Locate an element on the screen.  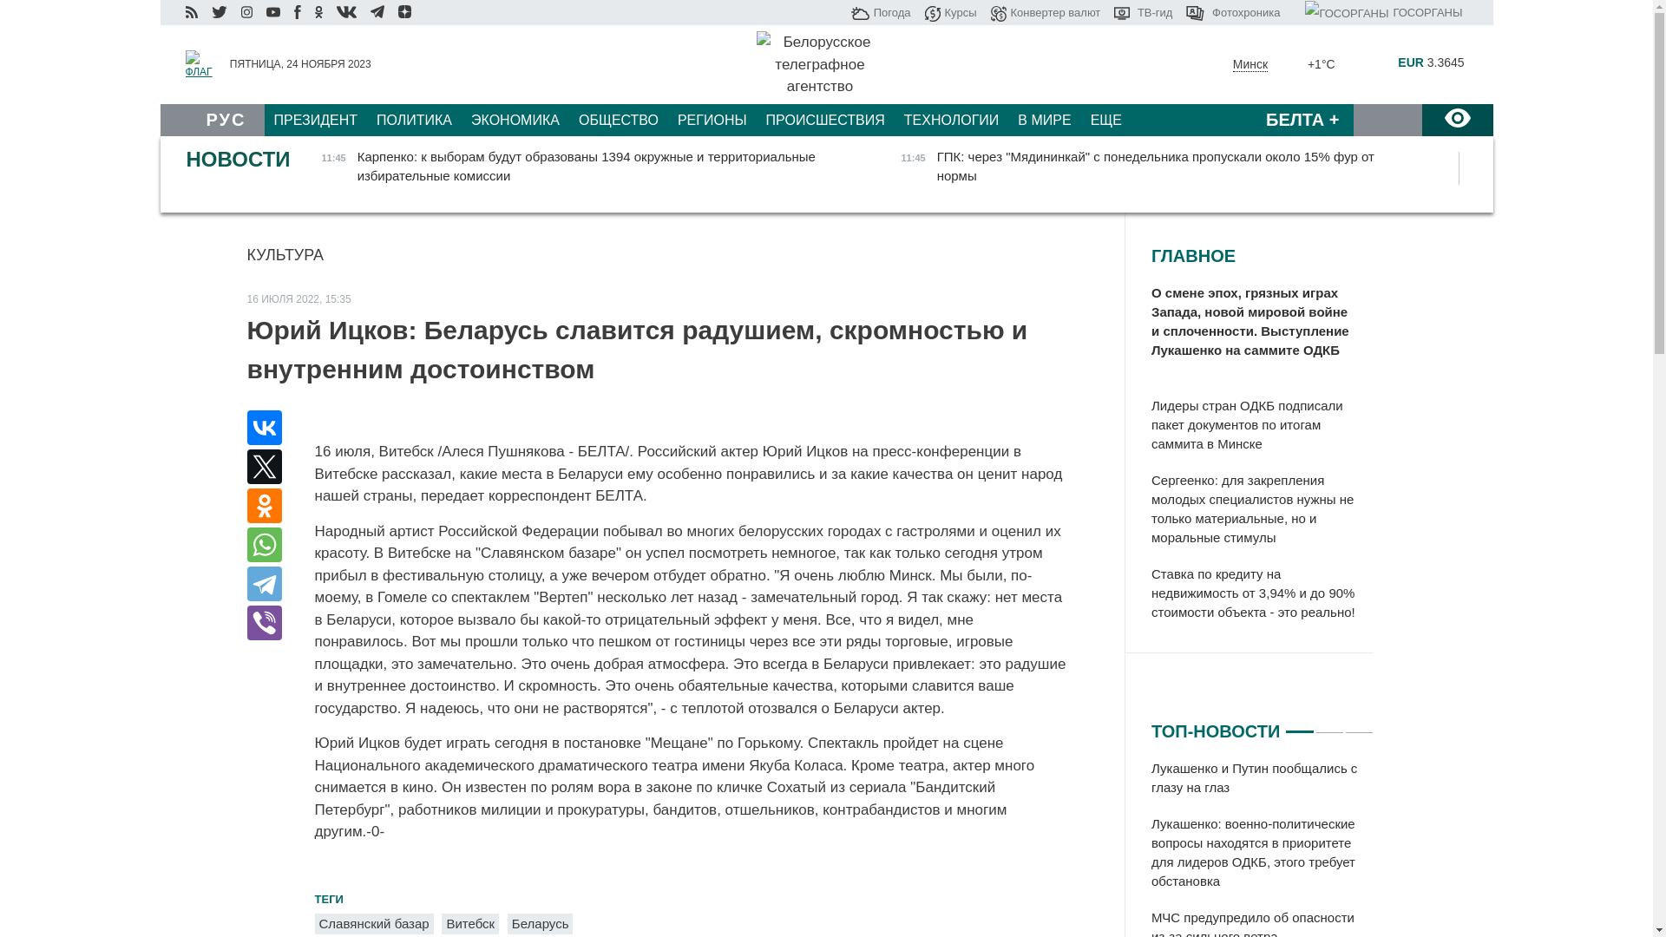
odnoklassniki is located at coordinates (319, 11).